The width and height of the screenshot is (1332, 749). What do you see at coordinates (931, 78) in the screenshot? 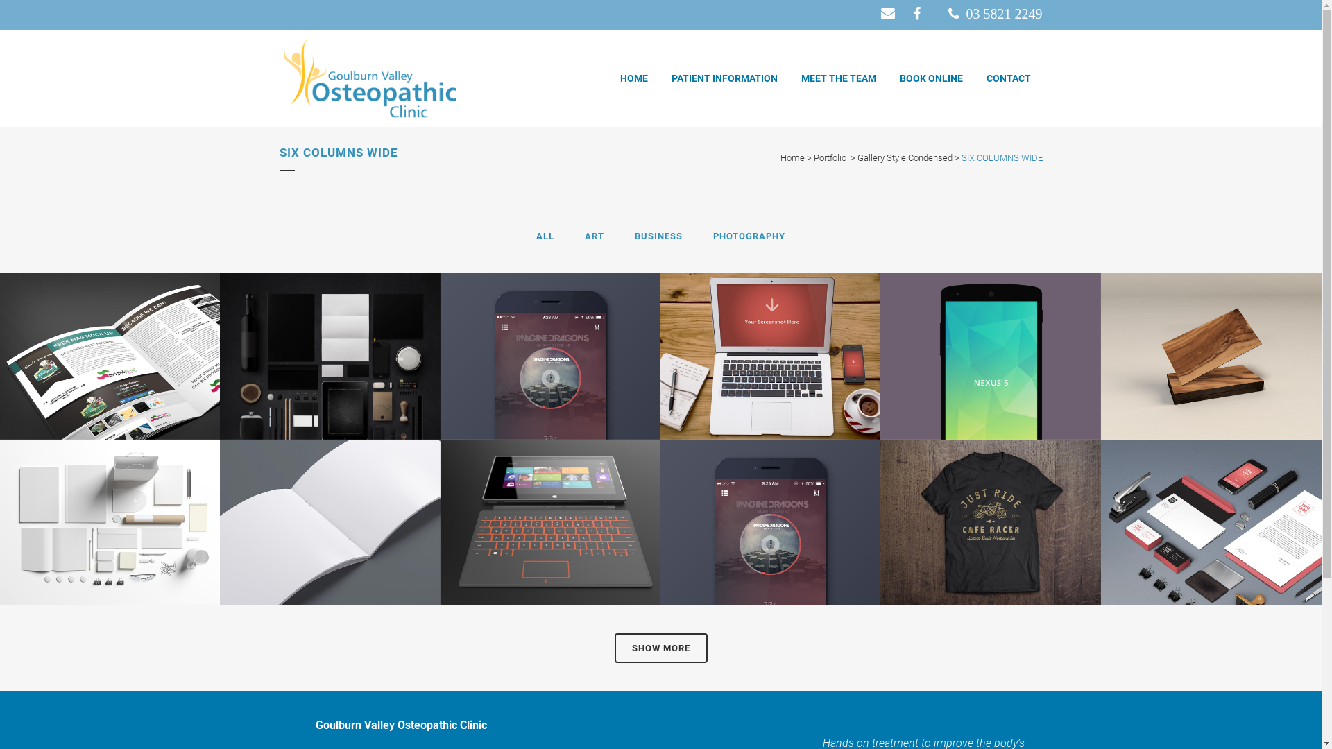
I see `BOOK ONLINE` at bounding box center [931, 78].